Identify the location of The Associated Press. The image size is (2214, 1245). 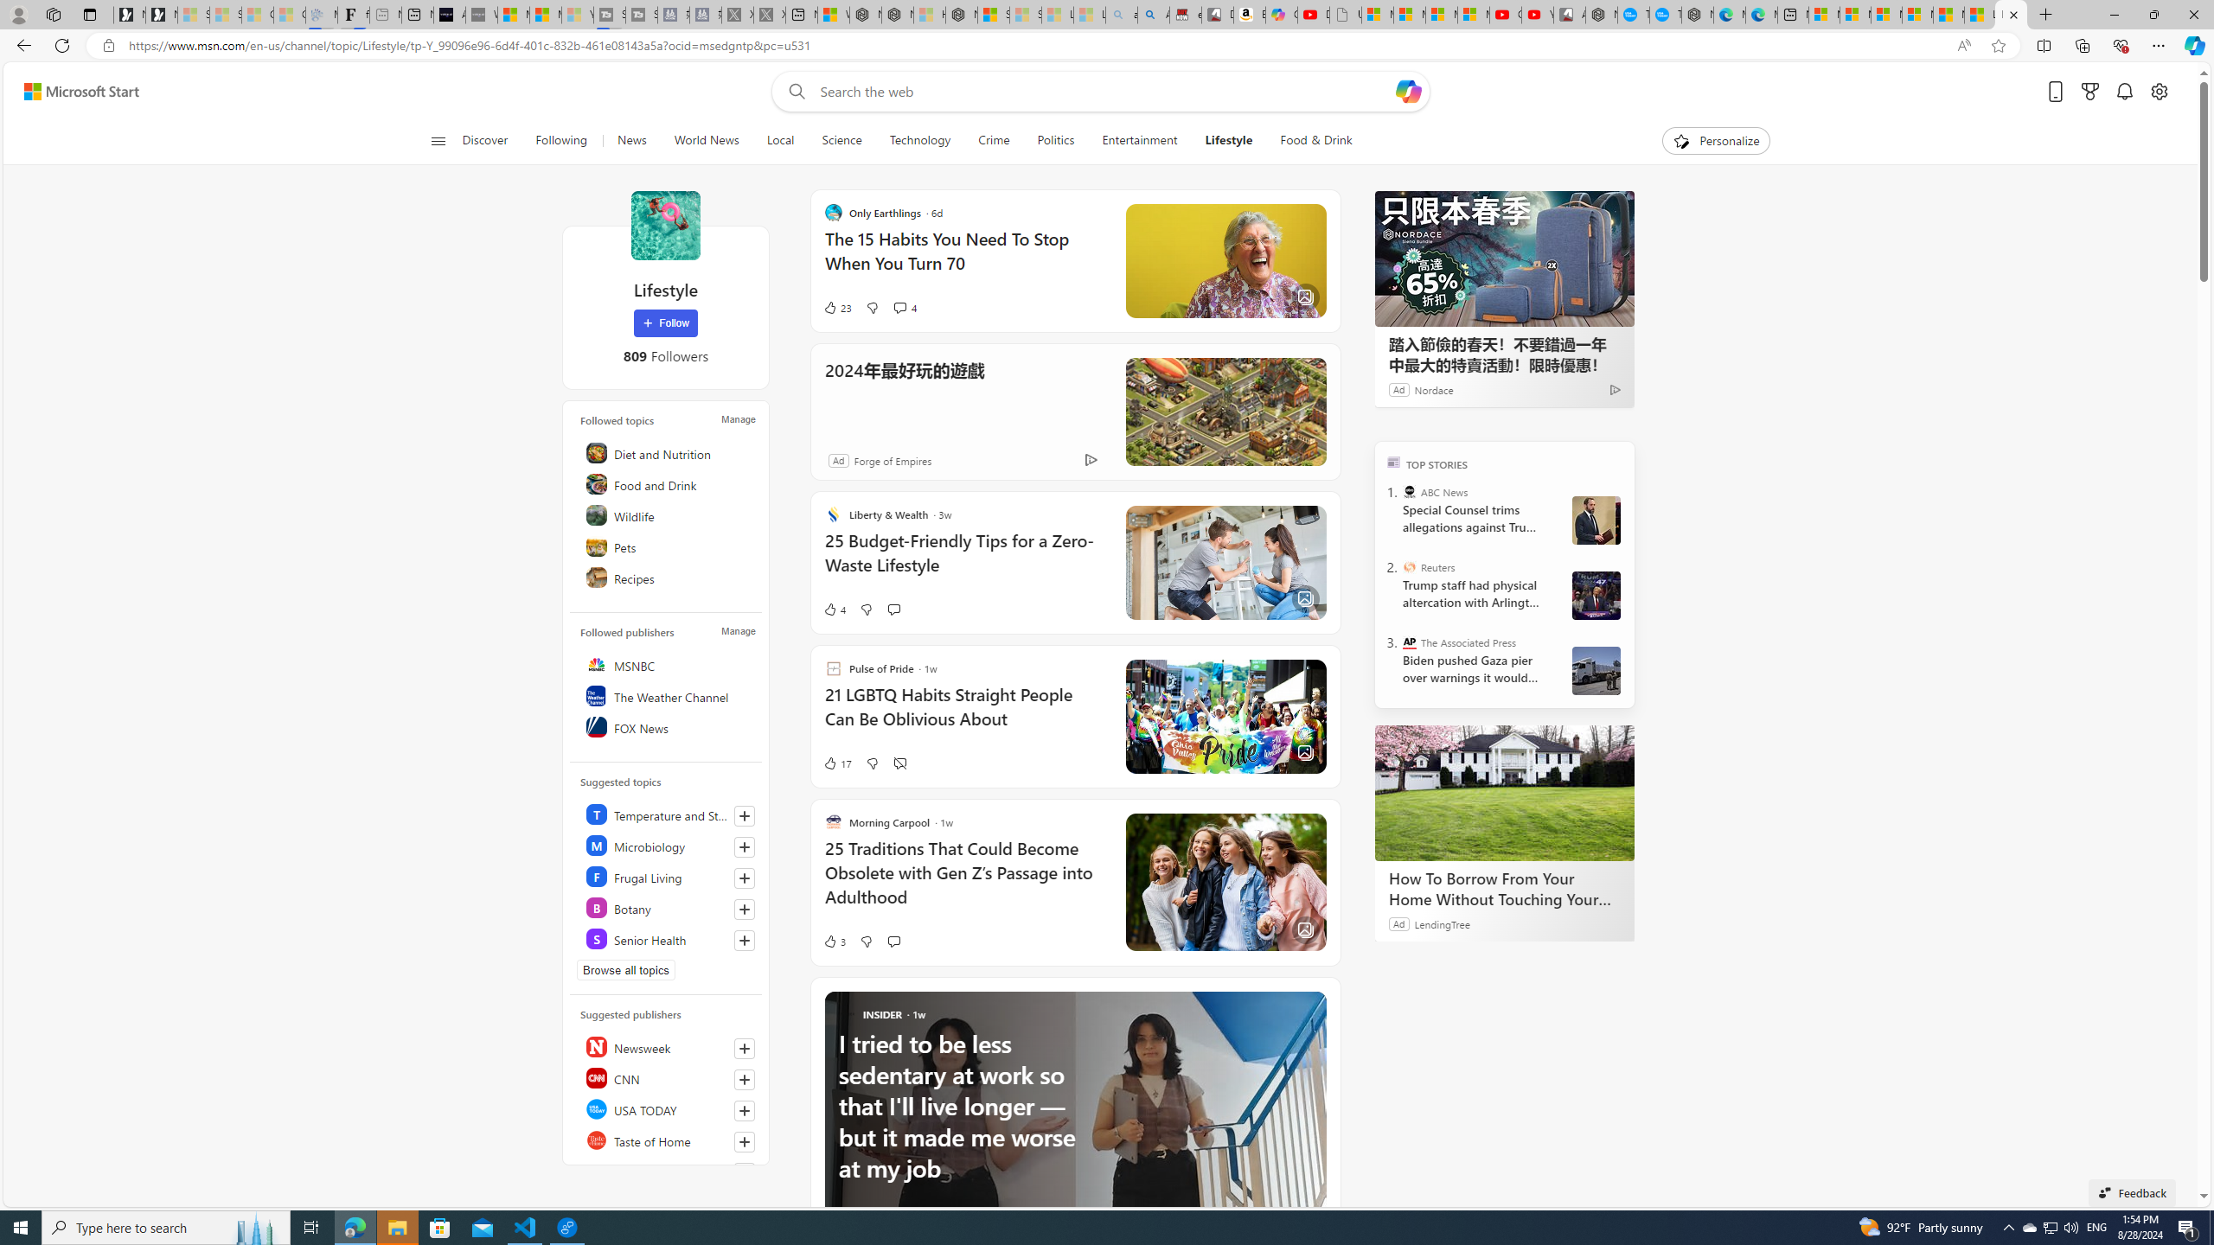
(1410, 642).